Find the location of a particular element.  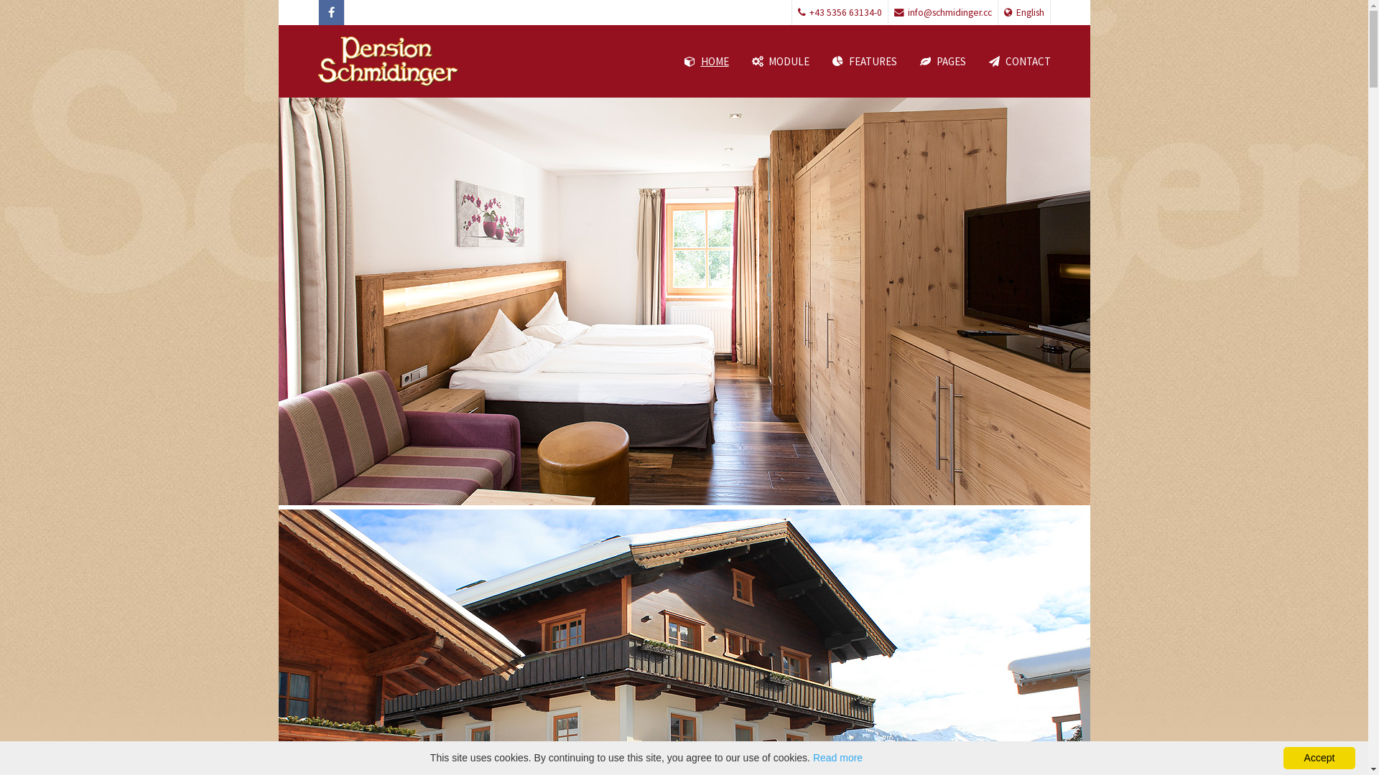

Read more is located at coordinates (837, 758).